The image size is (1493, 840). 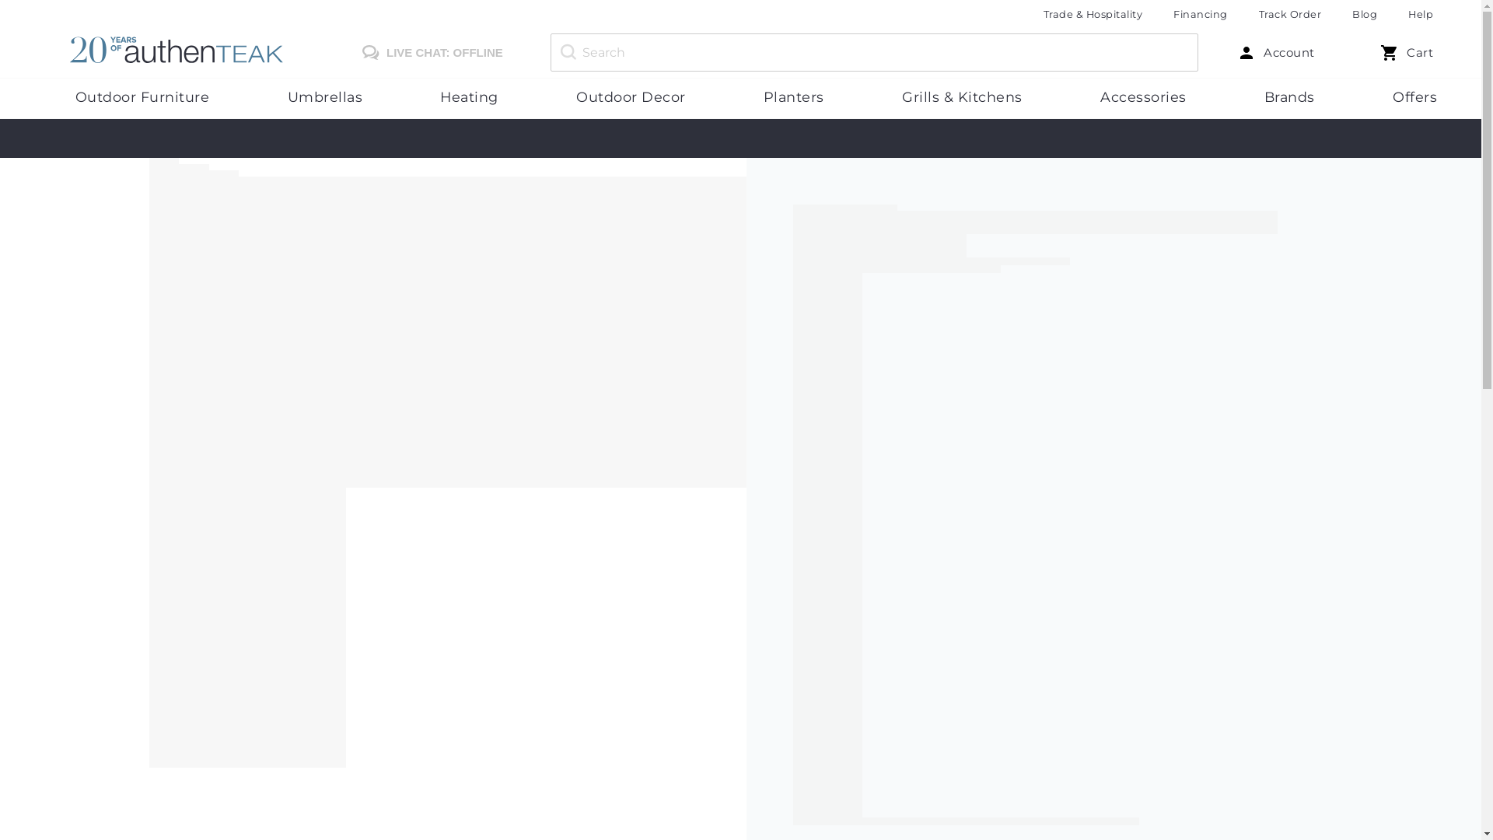 I want to click on Blog, so click(x=1364, y=14).